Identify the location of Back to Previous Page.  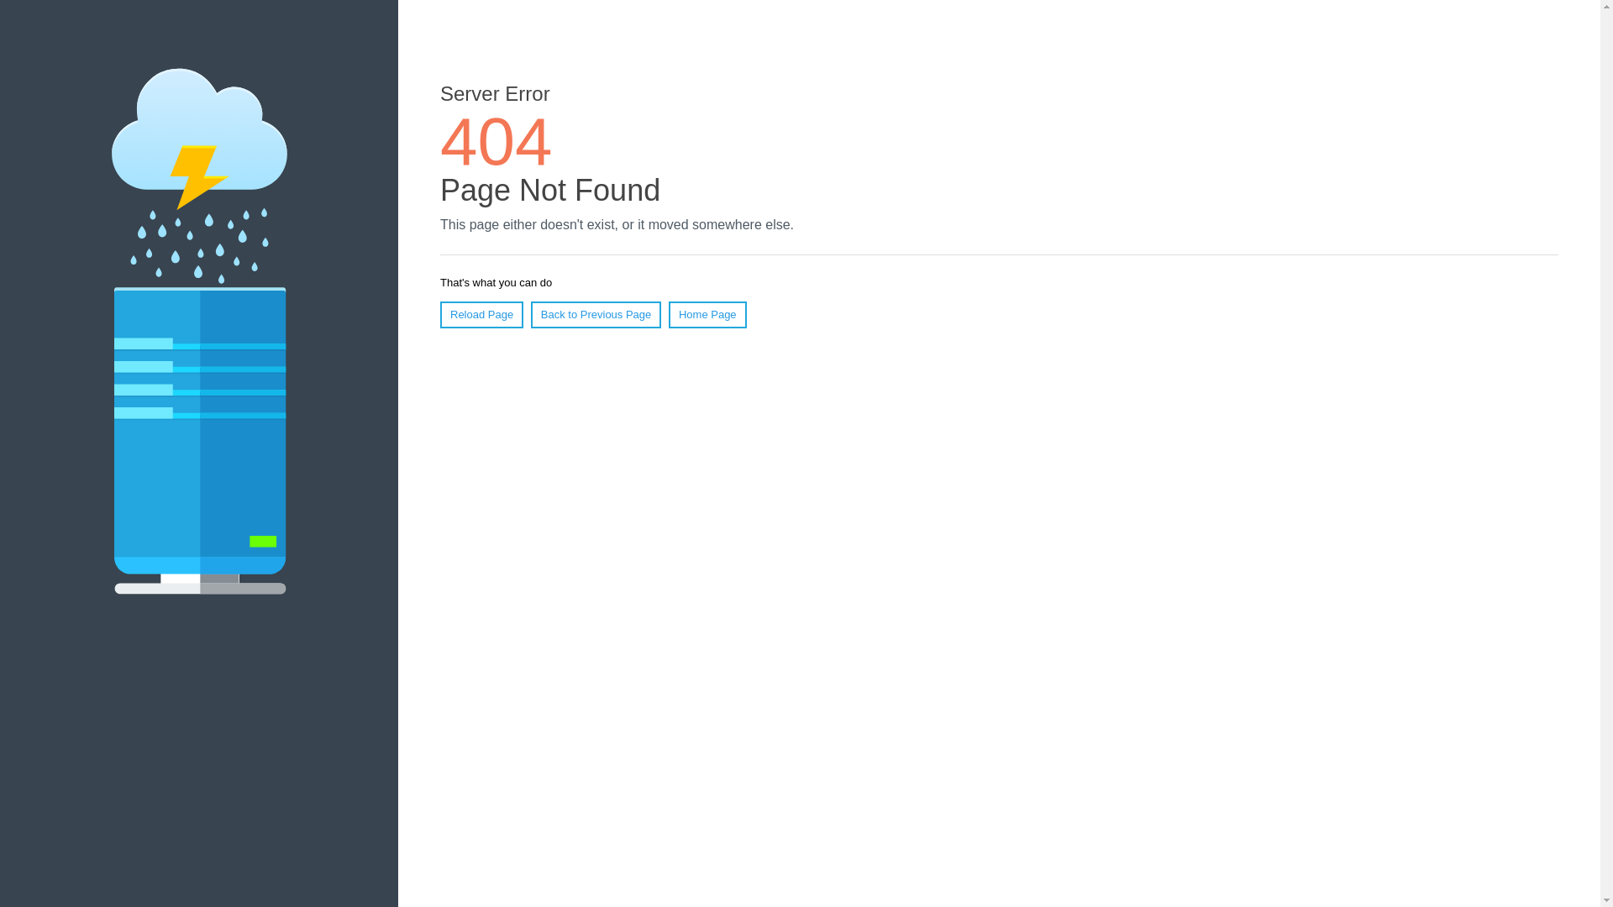
(596, 315).